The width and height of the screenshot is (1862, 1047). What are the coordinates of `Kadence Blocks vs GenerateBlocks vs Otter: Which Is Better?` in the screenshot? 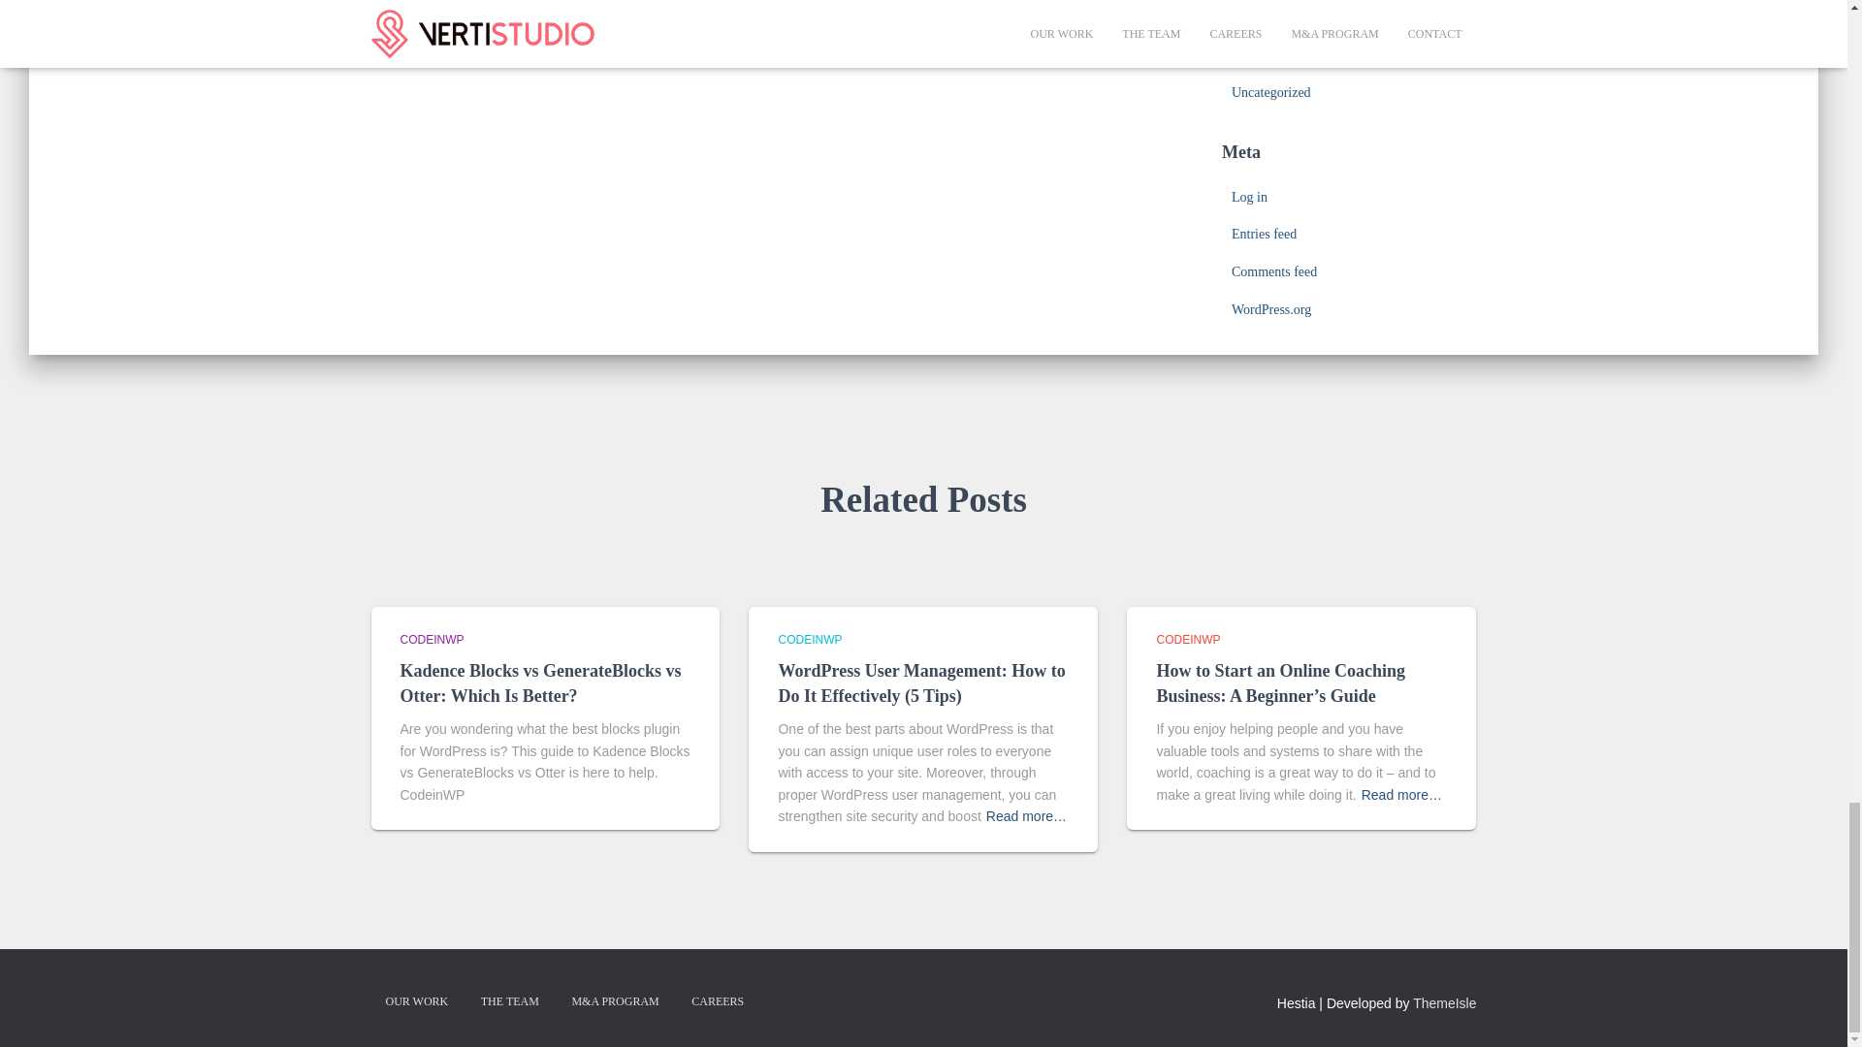 It's located at (540, 682).